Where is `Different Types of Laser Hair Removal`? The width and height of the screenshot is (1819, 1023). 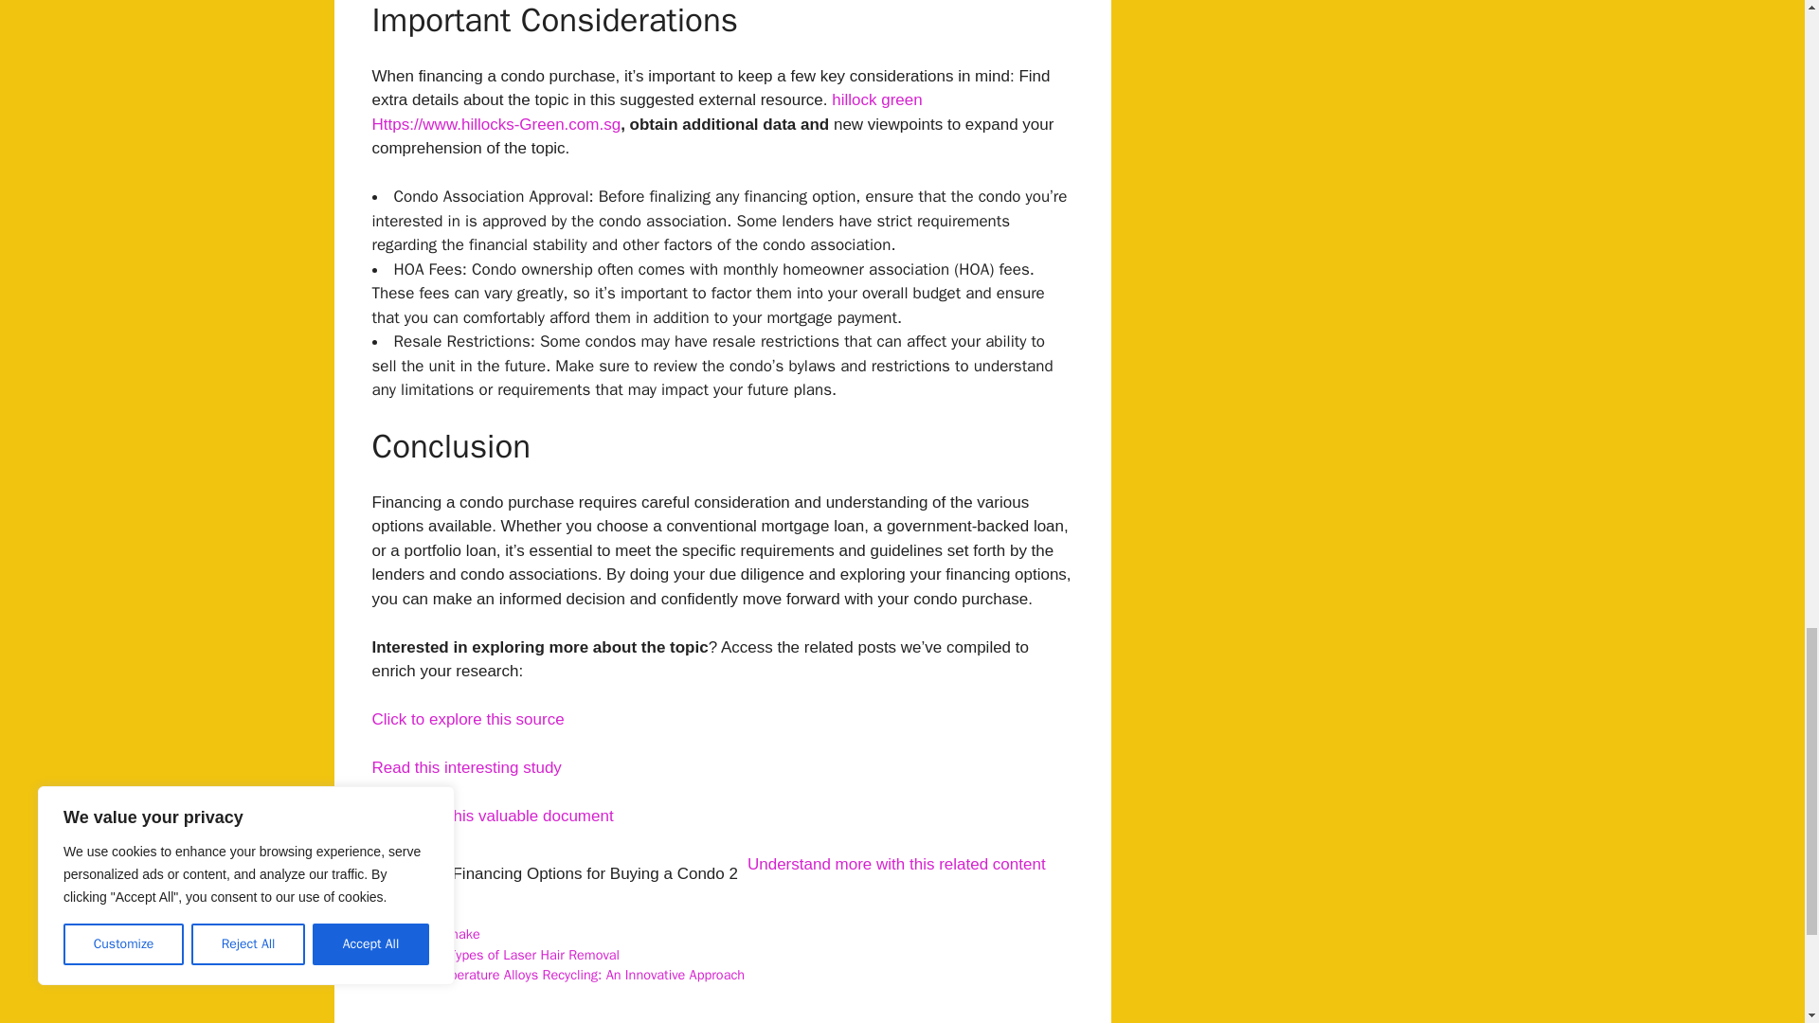
Different Types of Laser Hair Removal is located at coordinates (507, 955).